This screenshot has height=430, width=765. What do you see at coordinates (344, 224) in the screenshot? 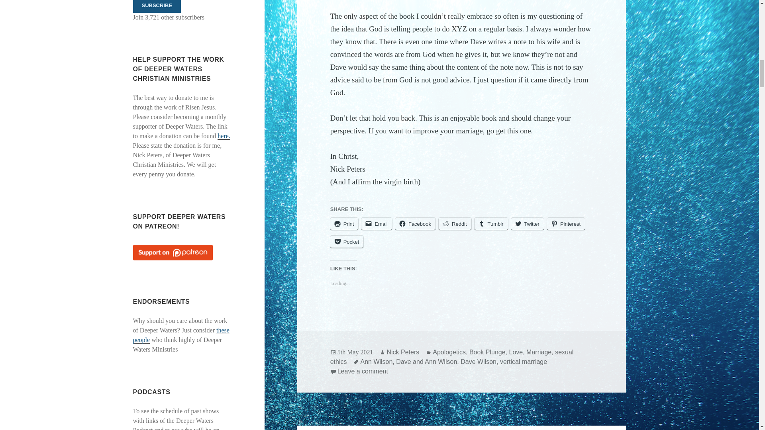
I see `Click to print` at bounding box center [344, 224].